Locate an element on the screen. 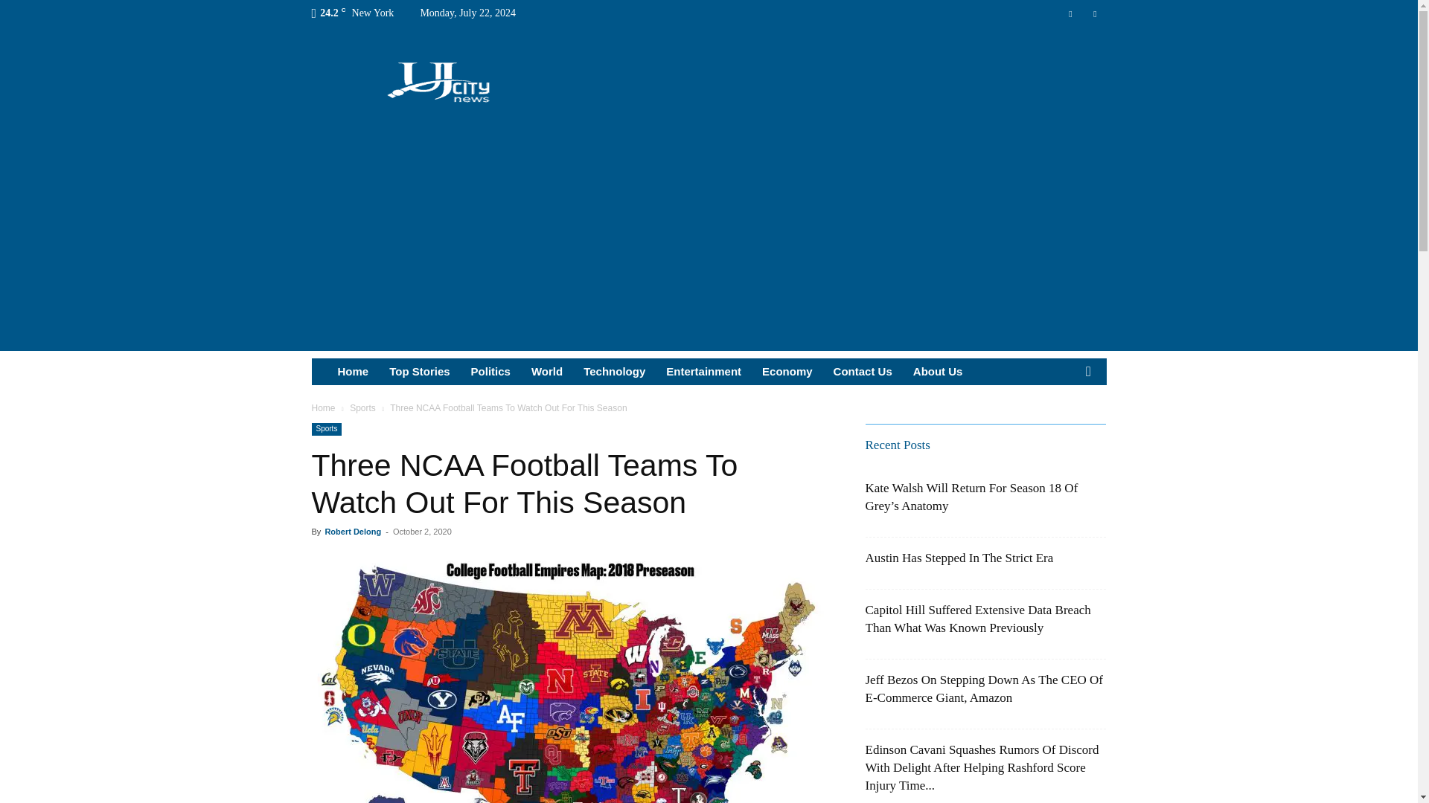 The image size is (1429, 803). Top Stories is located at coordinates (419, 372).